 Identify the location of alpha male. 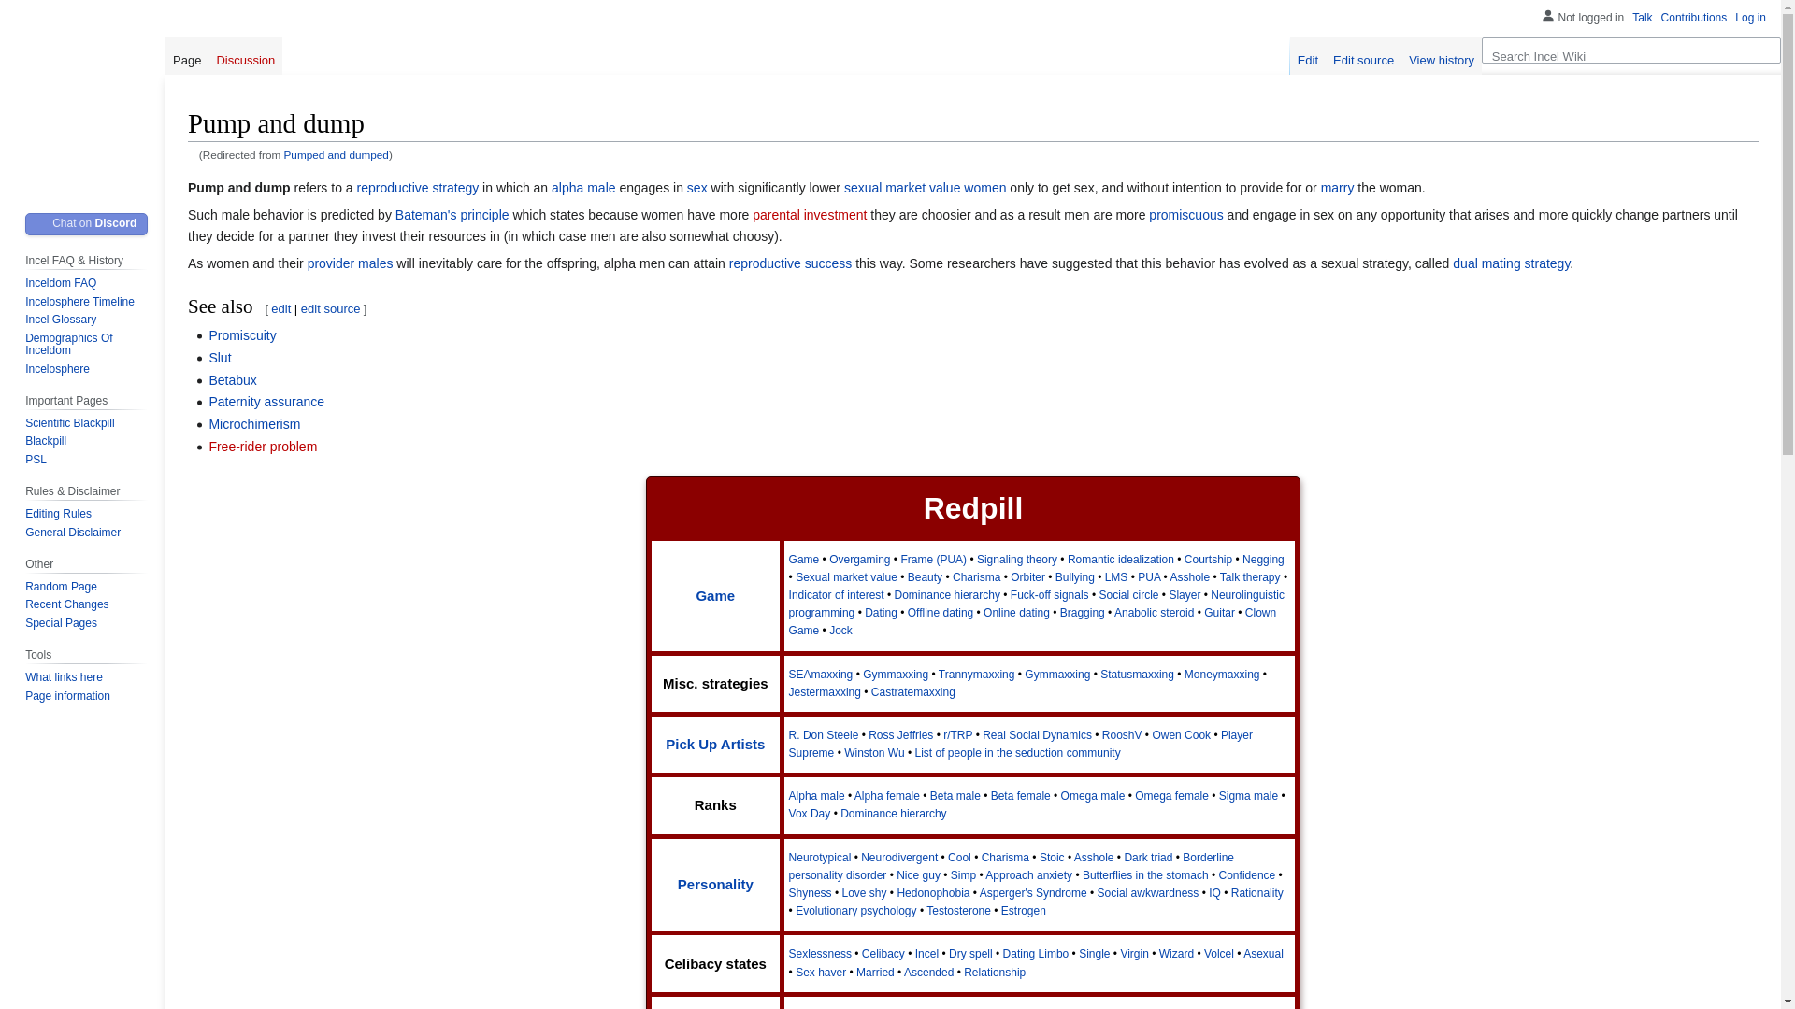
(583, 188).